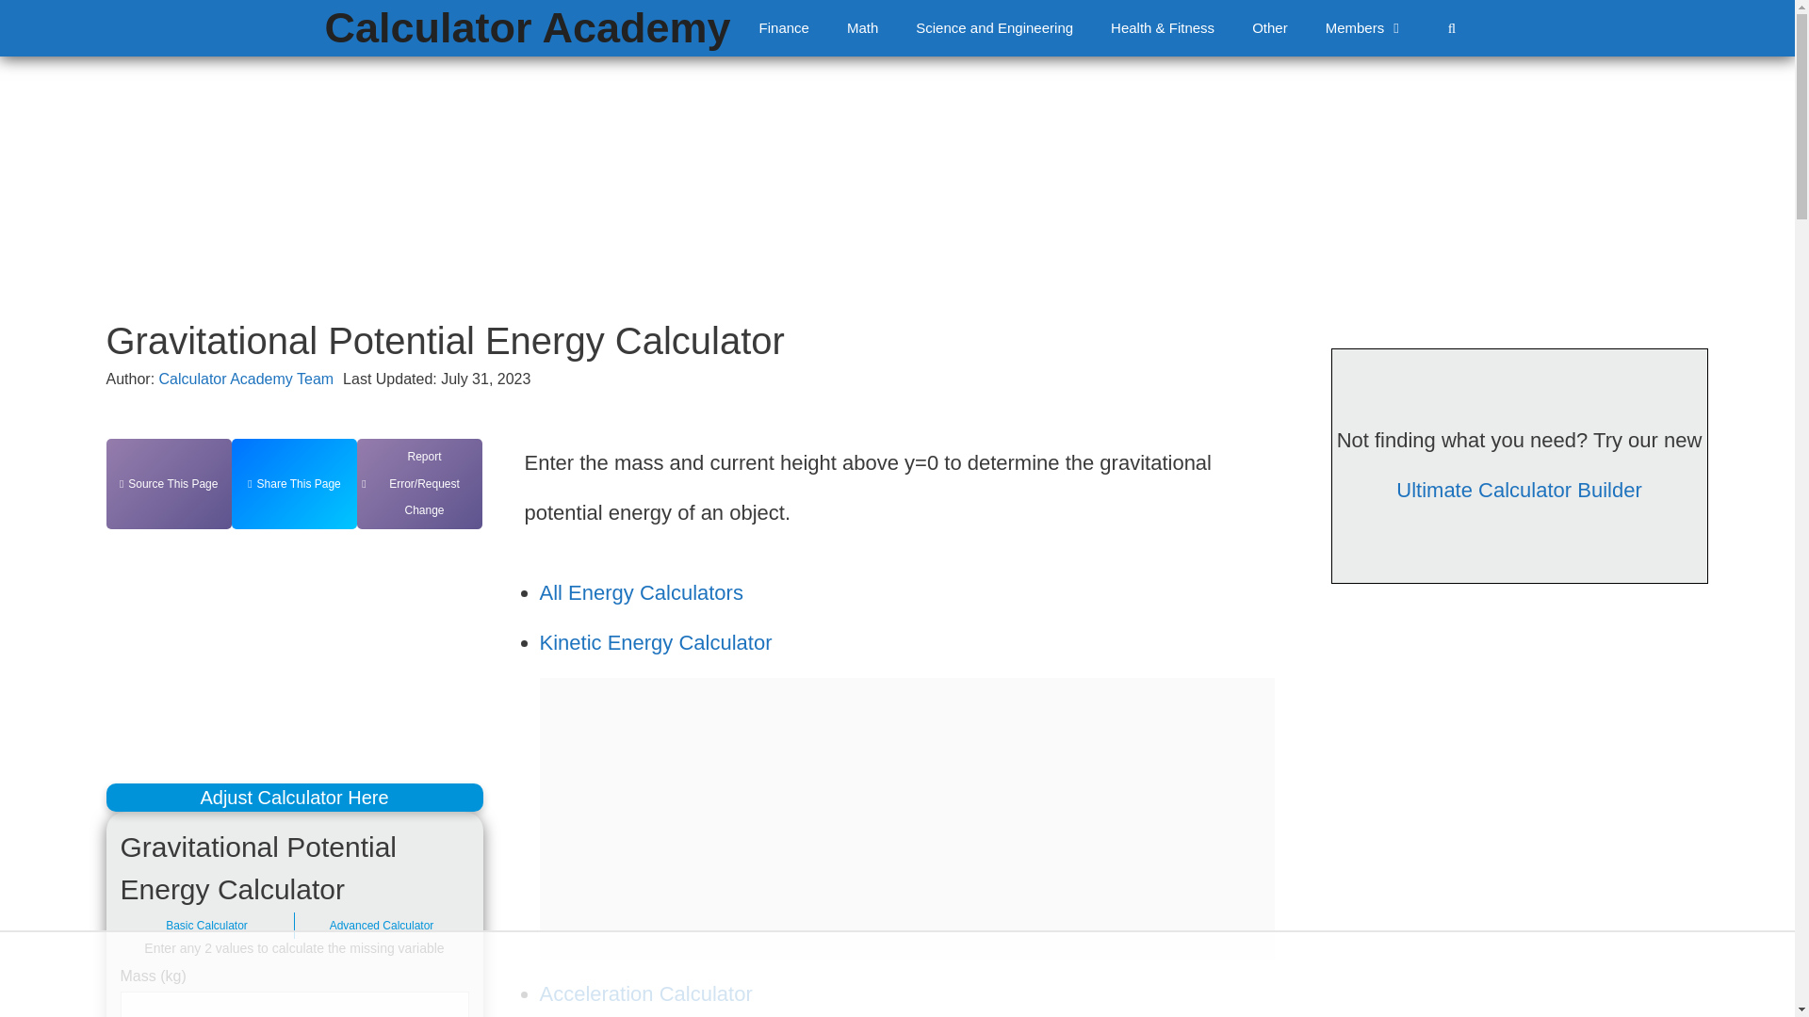 The image size is (1809, 1017). I want to click on Calculator Academy, so click(528, 28).